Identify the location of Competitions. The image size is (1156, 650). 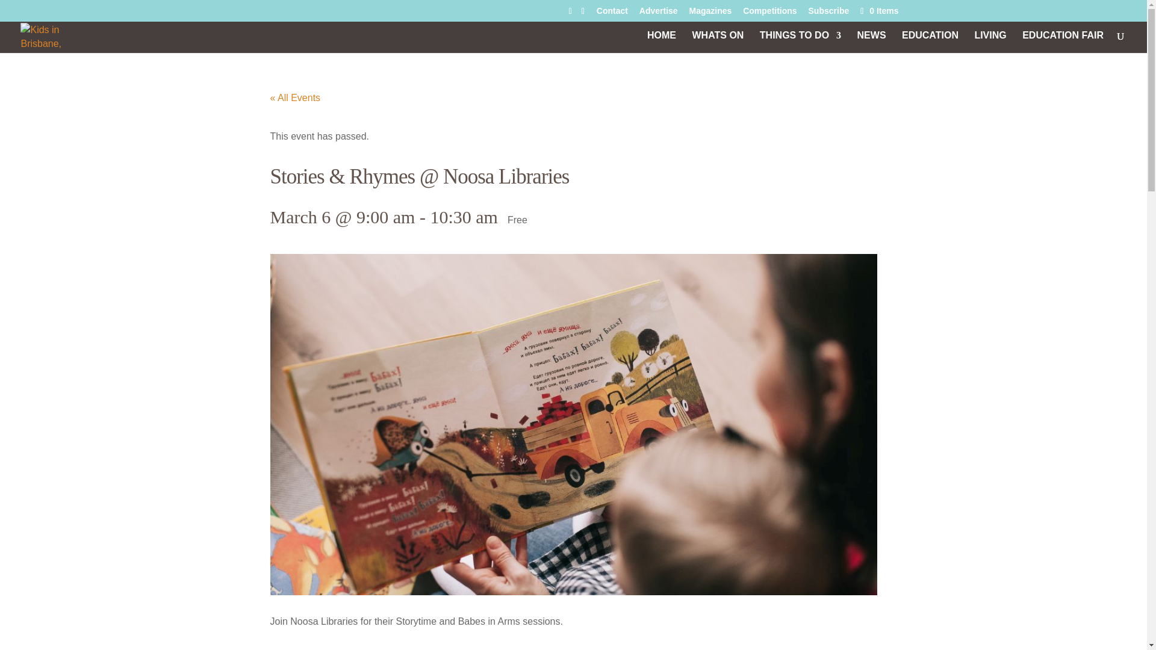
(769, 13).